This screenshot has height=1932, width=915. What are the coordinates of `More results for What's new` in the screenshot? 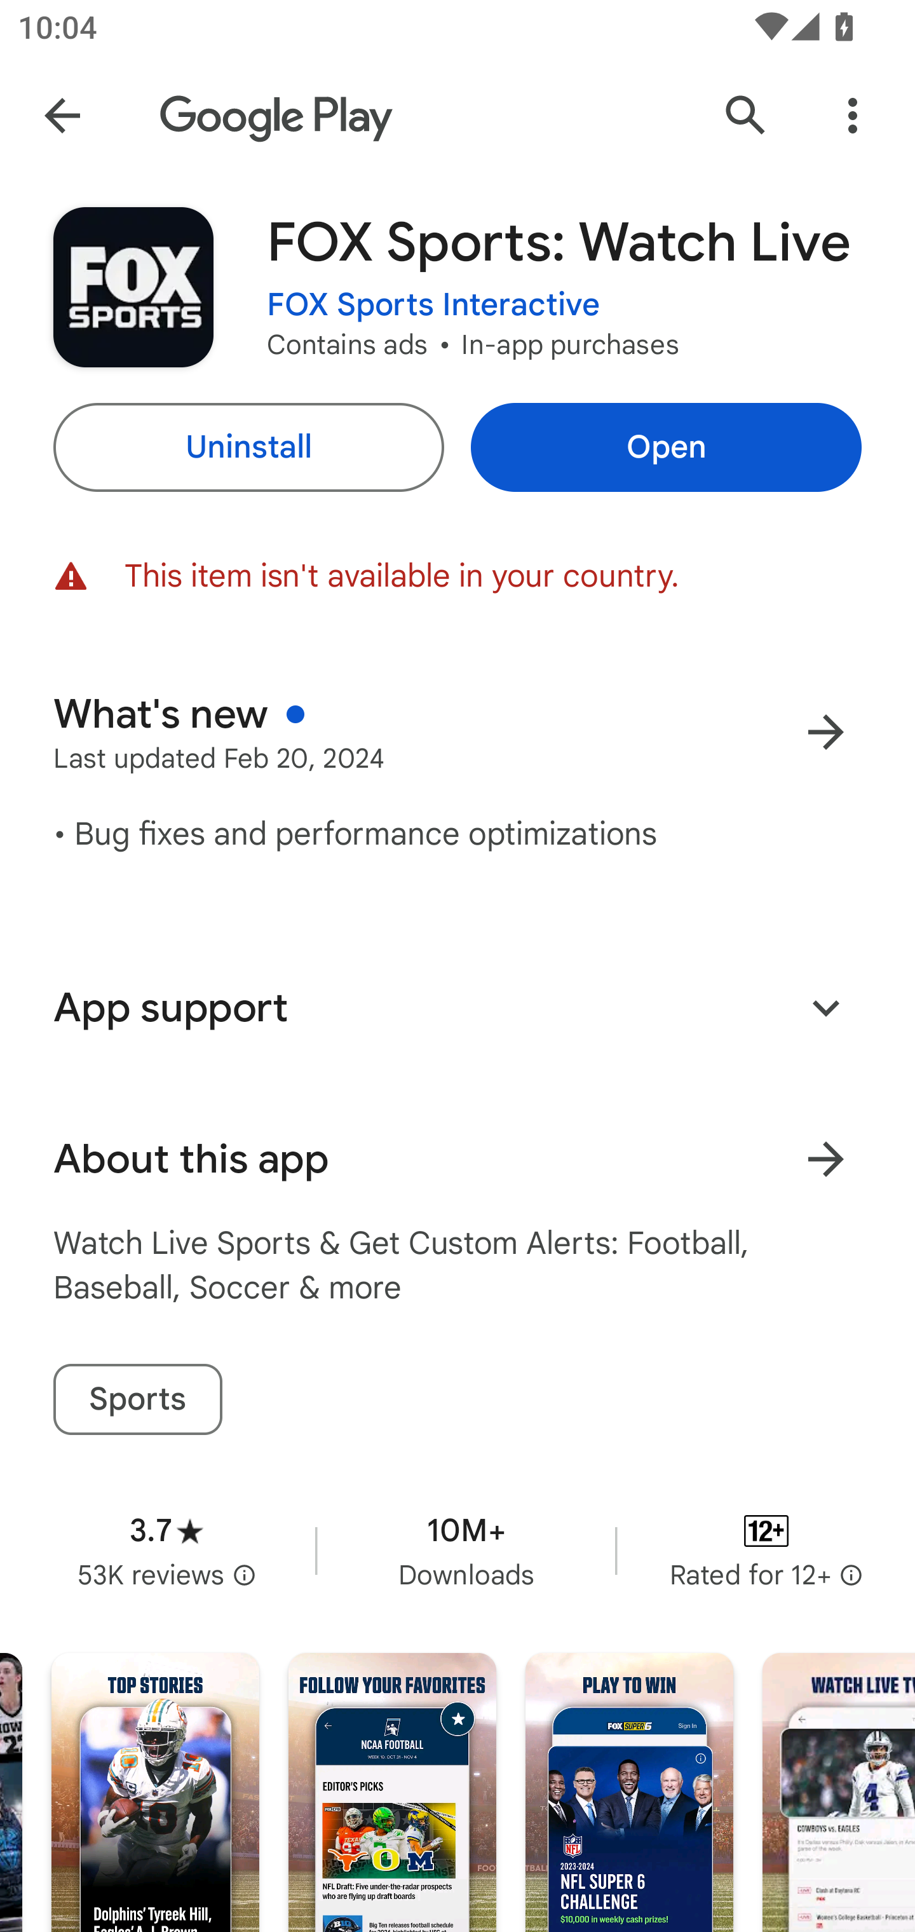 It's located at (825, 732).